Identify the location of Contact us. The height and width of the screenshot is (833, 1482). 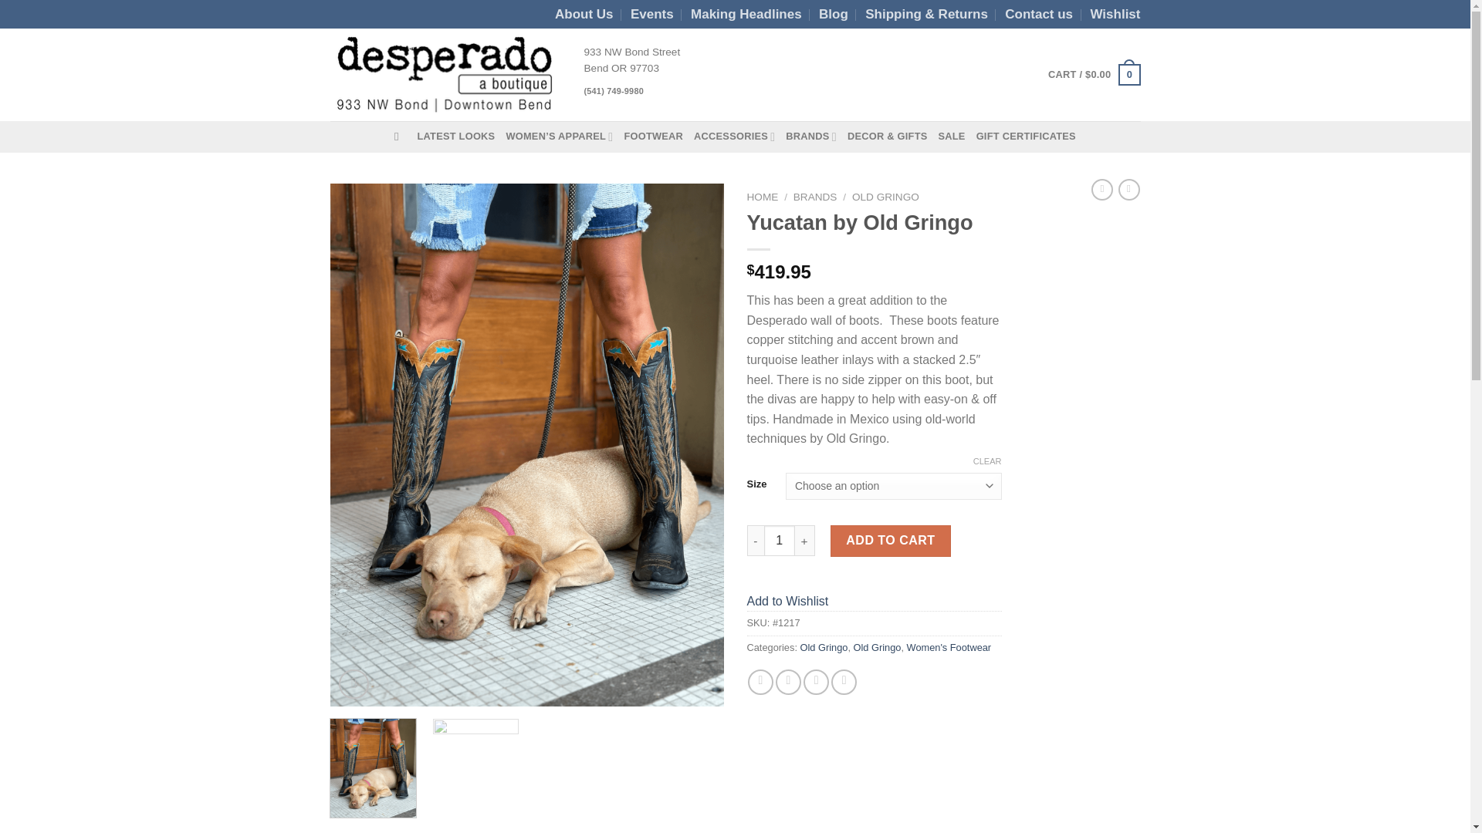
(1039, 14).